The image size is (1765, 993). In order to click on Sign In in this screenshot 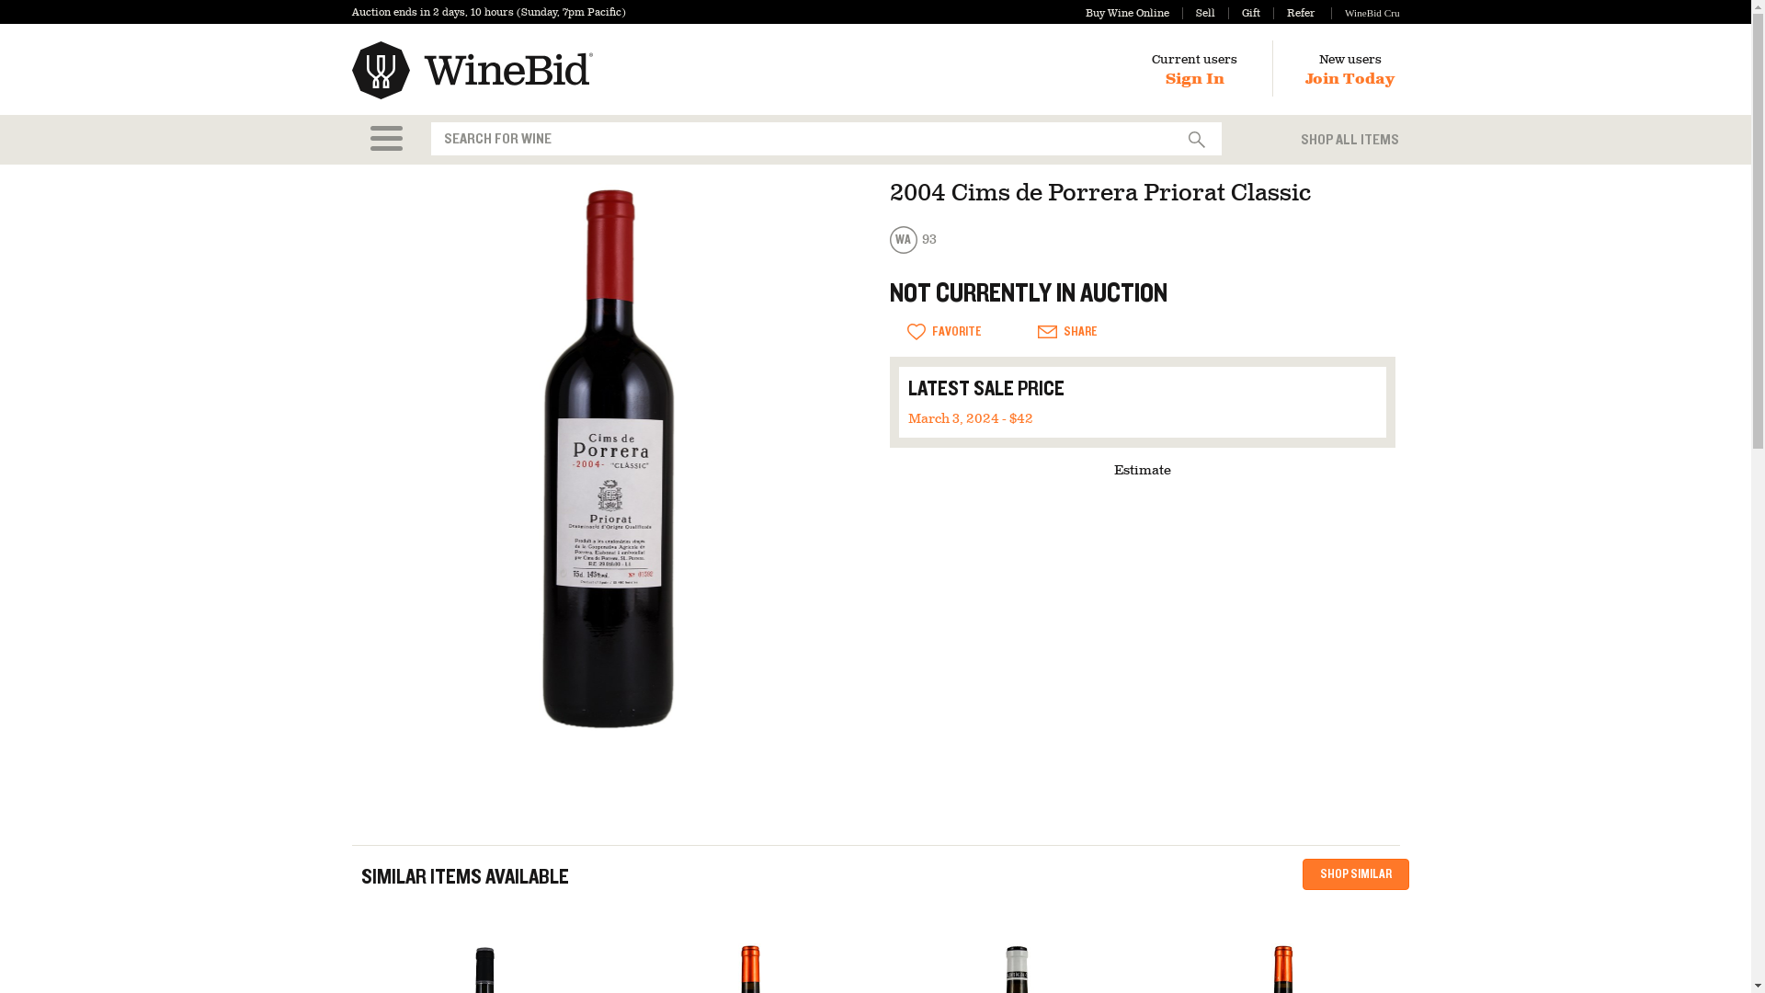, I will do `click(1195, 79)`.